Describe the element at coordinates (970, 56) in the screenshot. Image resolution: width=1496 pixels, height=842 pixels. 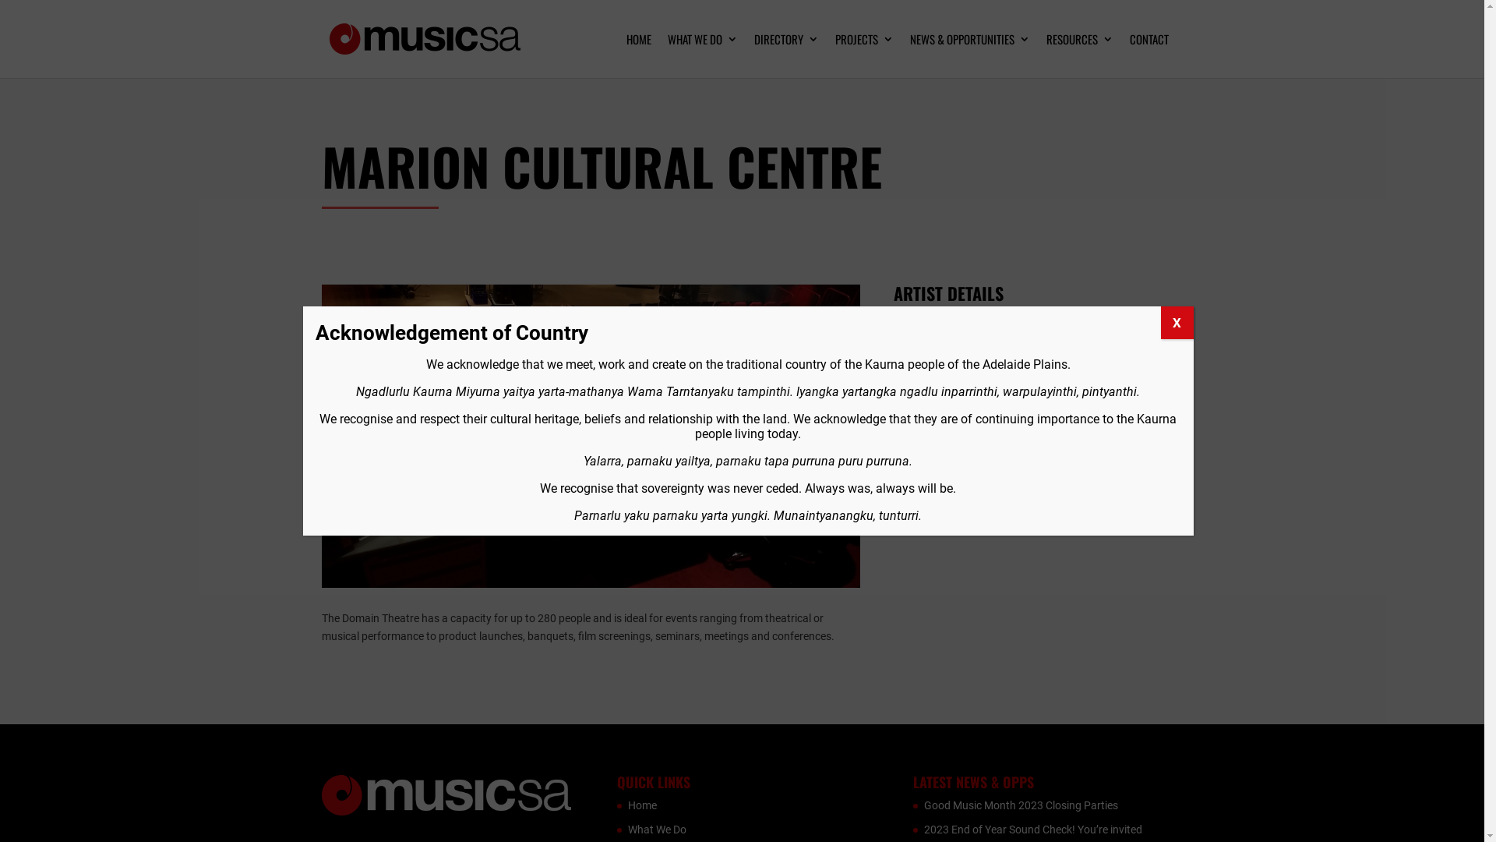
I see `NEWS & OPPORTUNITIES` at that location.